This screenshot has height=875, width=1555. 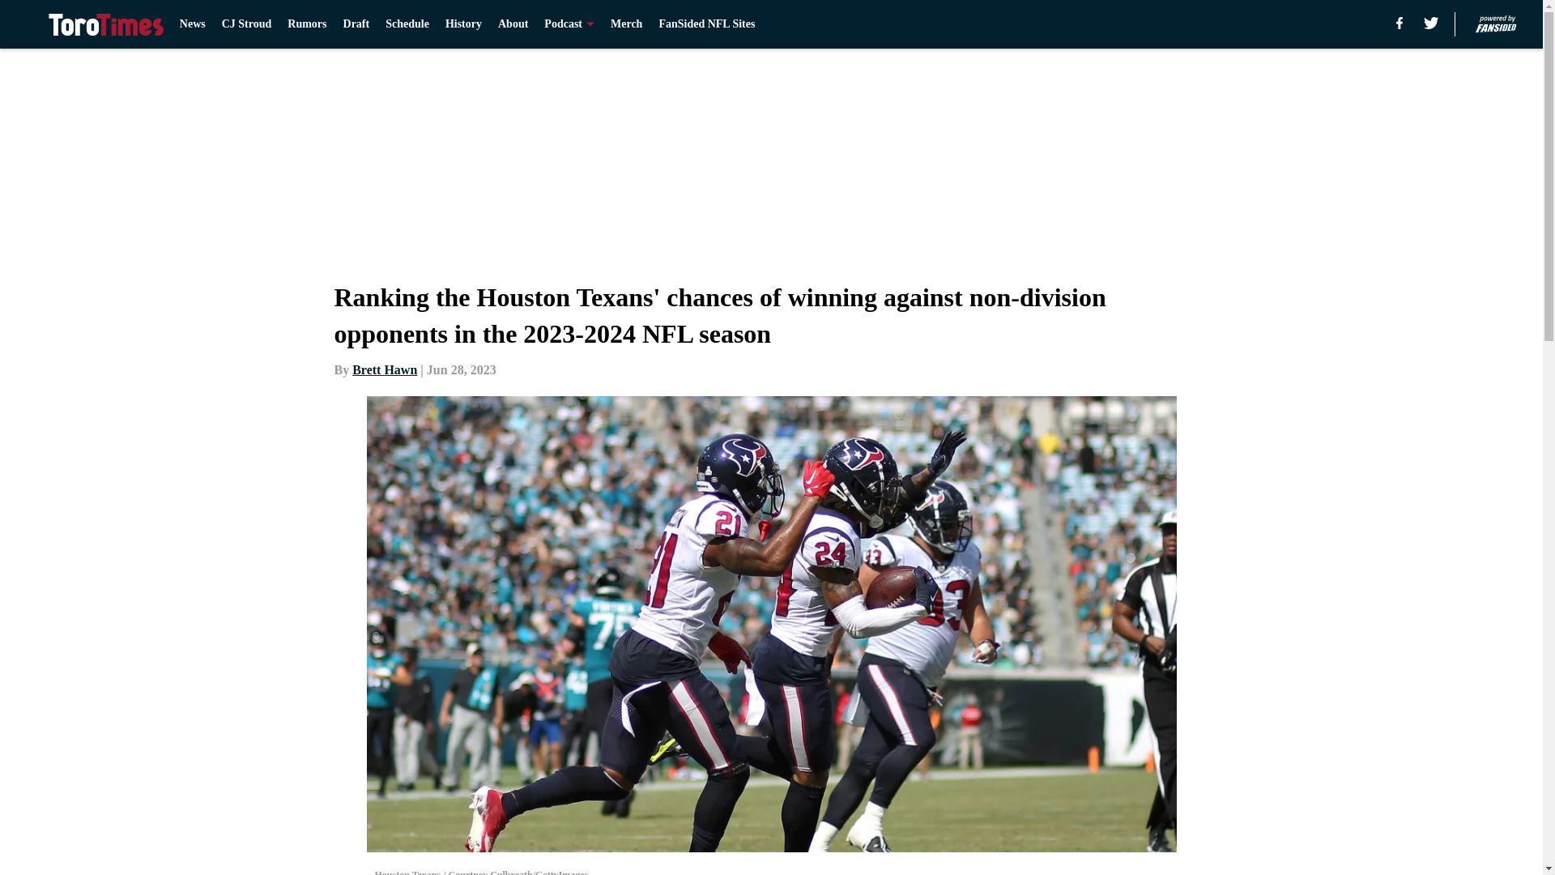 I want to click on Rumors, so click(x=307, y=24).